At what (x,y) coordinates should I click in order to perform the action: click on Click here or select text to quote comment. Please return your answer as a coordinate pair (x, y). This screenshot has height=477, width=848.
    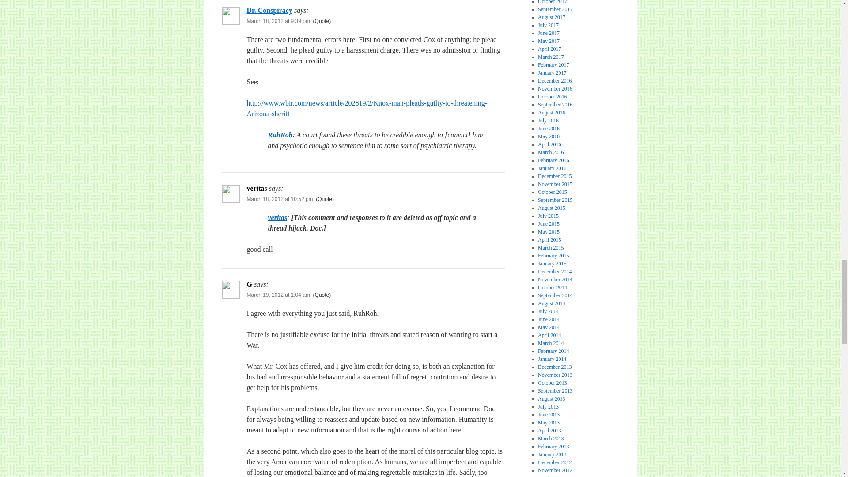
    Looking at the image, I should click on (322, 21).